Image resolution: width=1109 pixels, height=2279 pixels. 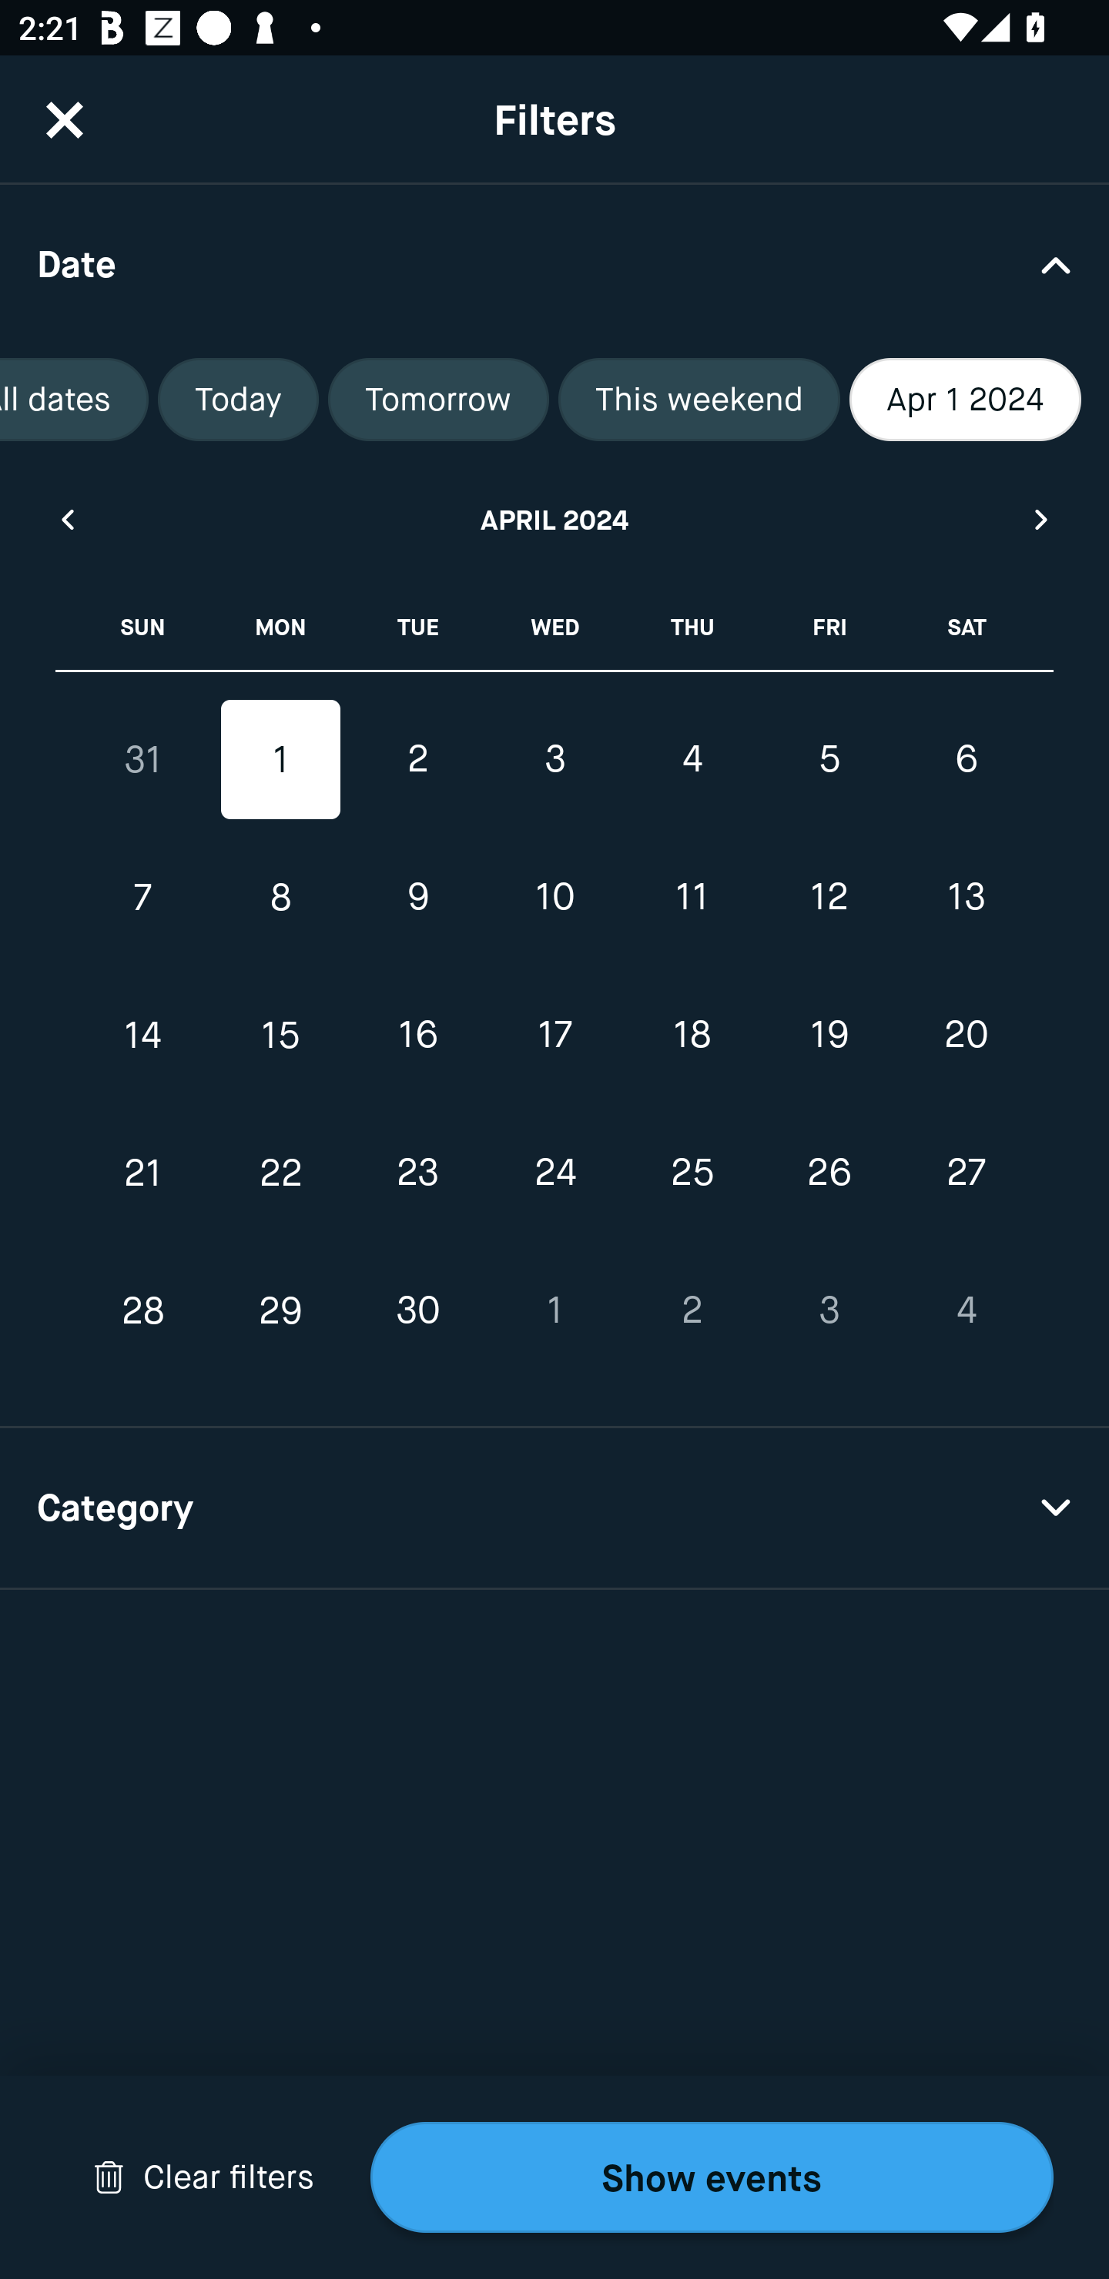 What do you see at coordinates (699, 400) in the screenshot?
I see `This weekend` at bounding box center [699, 400].